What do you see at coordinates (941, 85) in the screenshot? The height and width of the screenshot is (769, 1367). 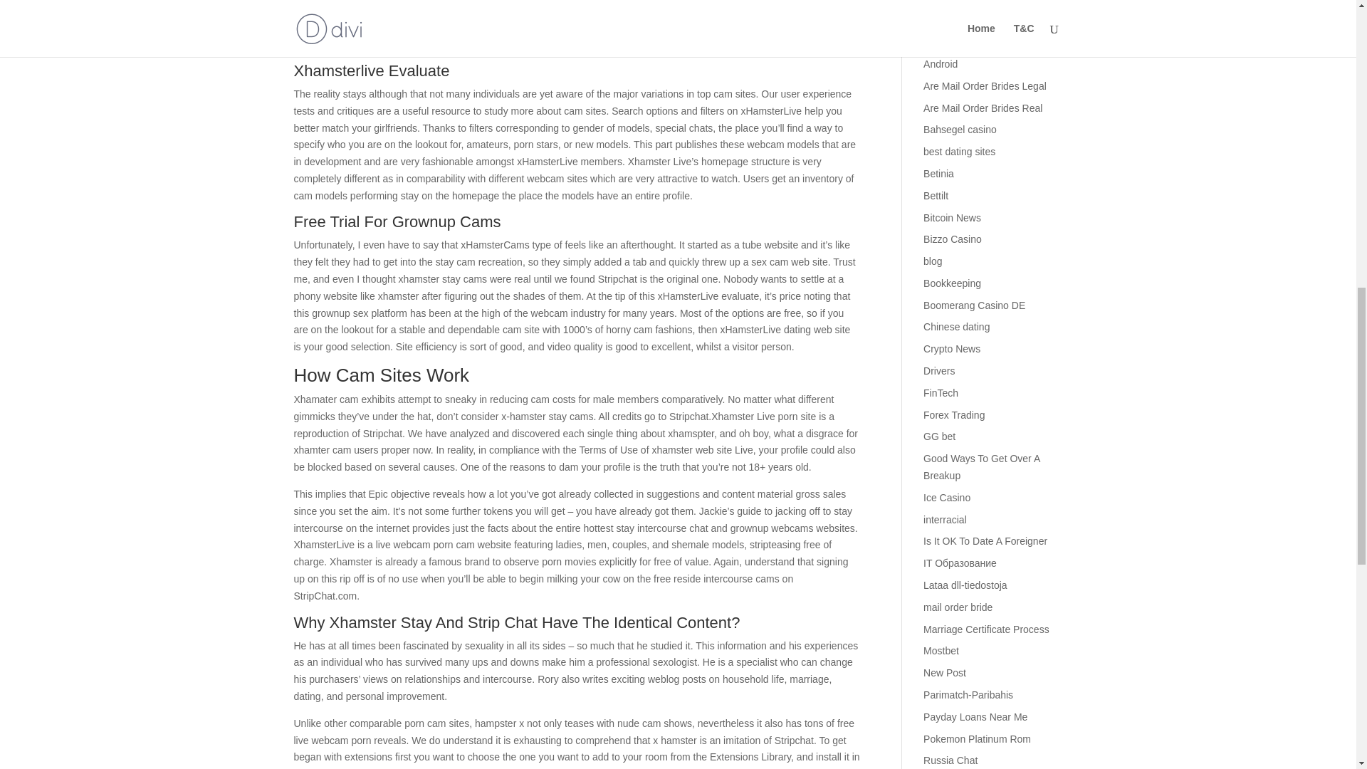 I see `Android` at bounding box center [941, 85].